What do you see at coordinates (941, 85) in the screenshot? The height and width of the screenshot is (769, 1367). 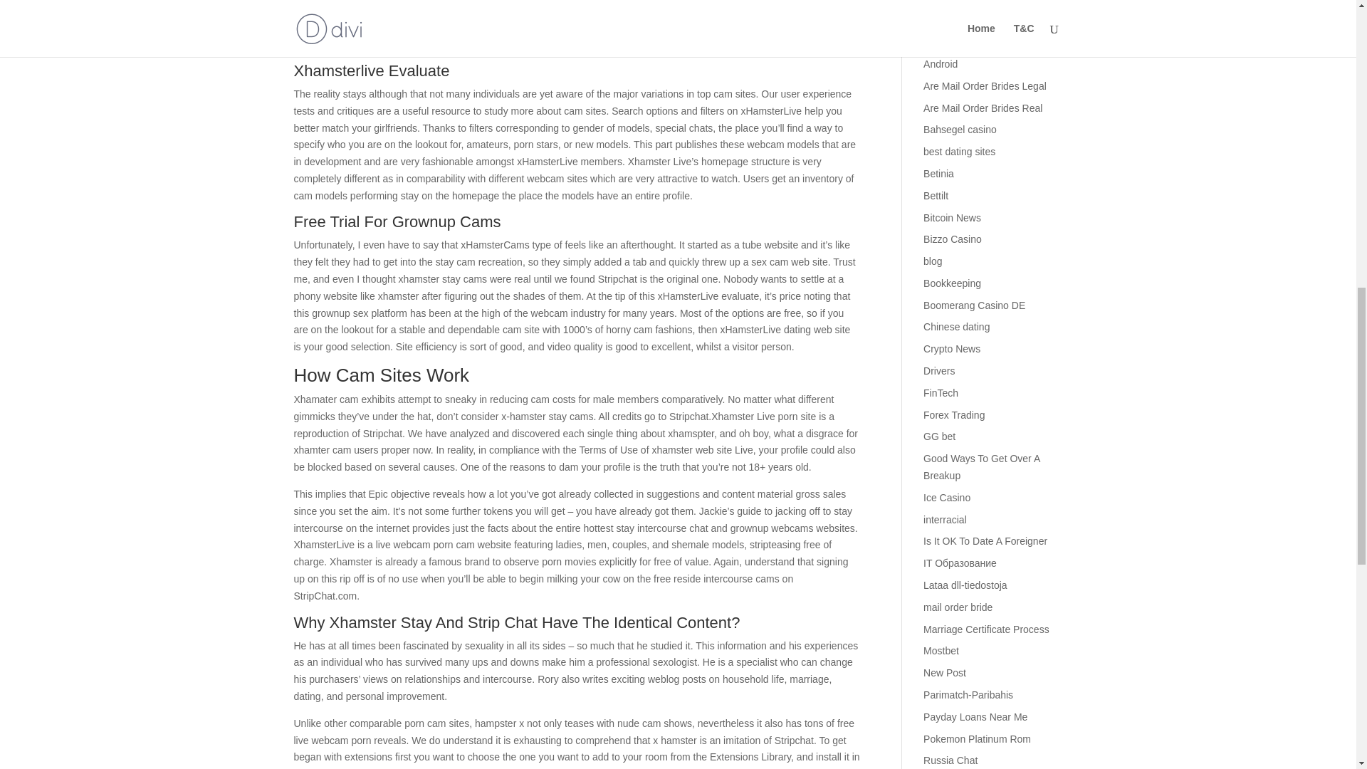 I see `Android` at bounding box center [941, 85].